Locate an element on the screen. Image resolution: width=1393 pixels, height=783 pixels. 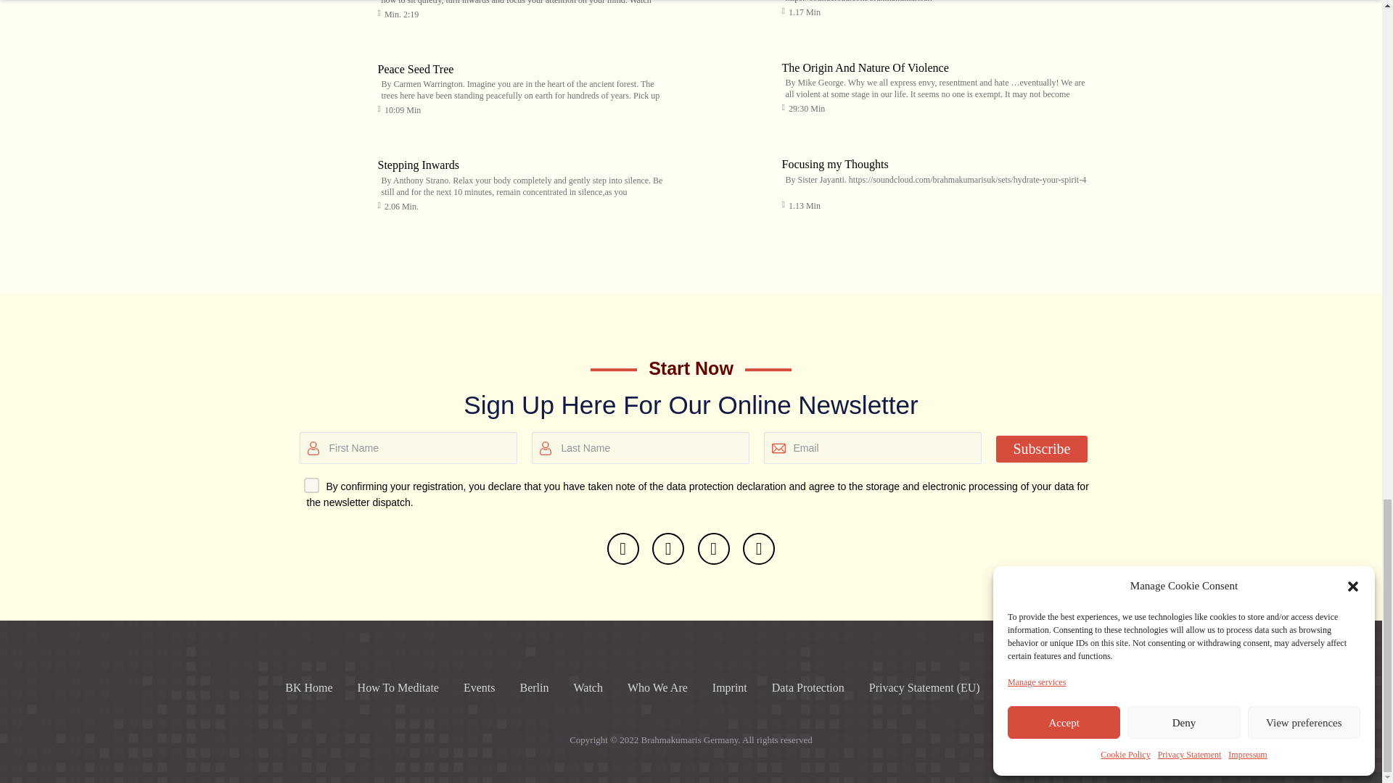
sub is located at coordinates (308, 481).